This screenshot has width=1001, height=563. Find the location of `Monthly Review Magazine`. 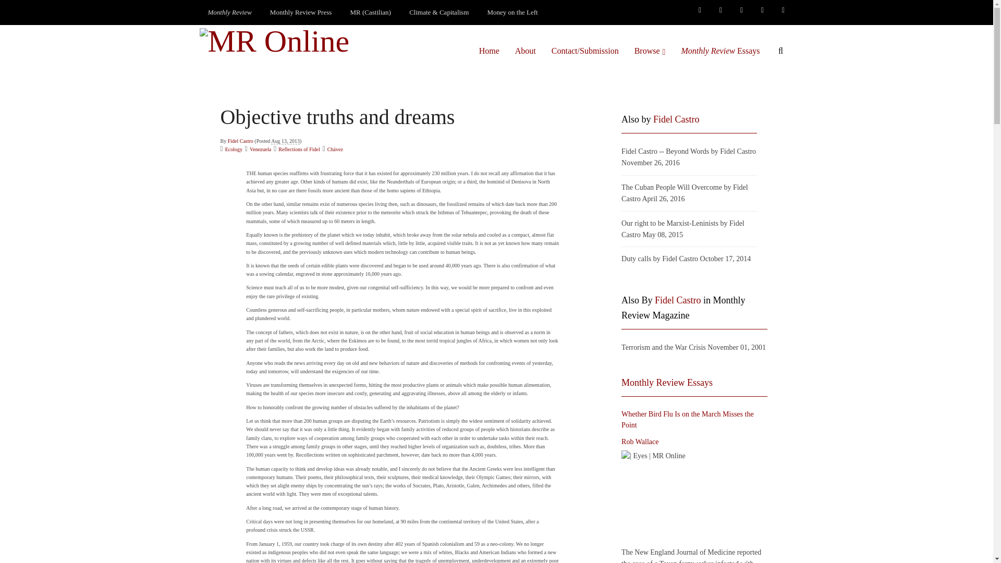

Monthly Review Magazine is located at coordinates (229, 13).